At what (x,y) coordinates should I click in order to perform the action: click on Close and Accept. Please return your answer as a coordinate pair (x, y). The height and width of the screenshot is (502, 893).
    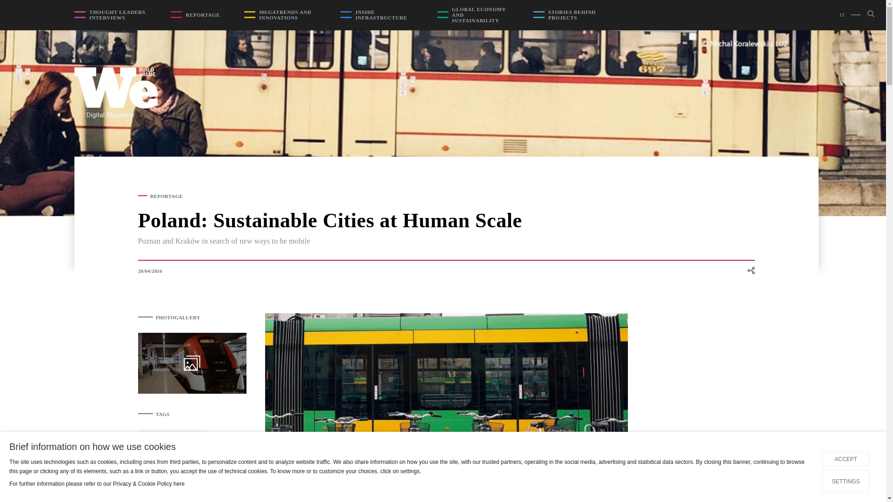
    Looking at the image, I should click on (873, 445).